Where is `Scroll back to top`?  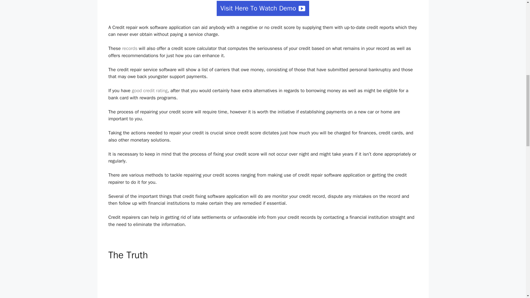 Scroll back to top is located at coordinates (512, 262).